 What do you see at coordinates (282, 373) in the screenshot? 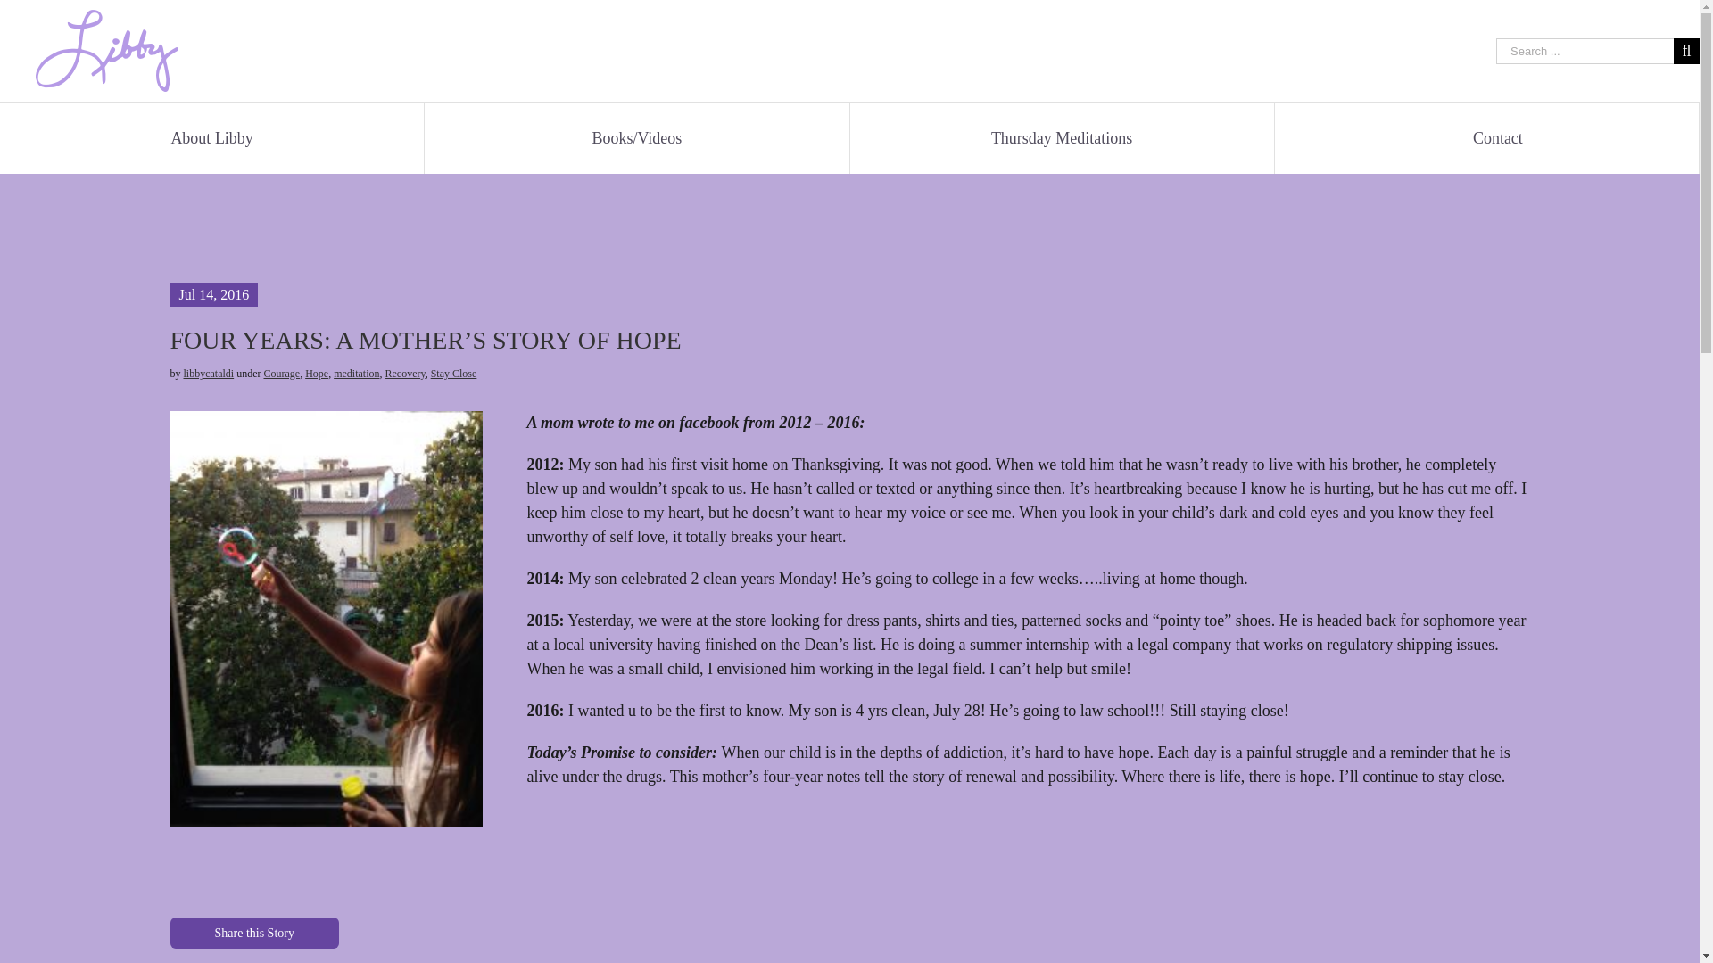
I see `Courage` at bounding box center [282, 373].